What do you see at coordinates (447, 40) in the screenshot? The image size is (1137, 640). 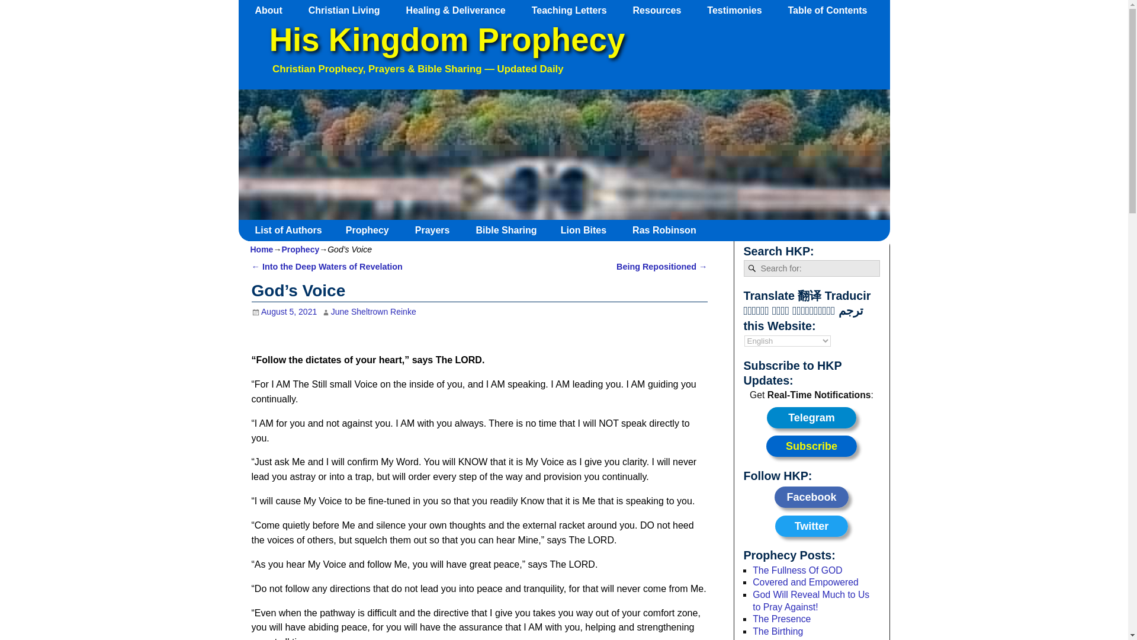 I see `His Kingdom Prophecy` at bounding box center [447, 40].